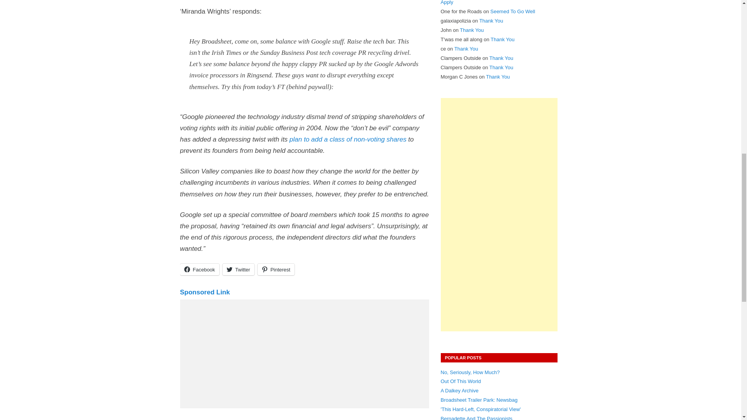 This screenshot has width=747, height=420. Describe the element at coordinates (199, 269) in the screenshot. I see `Facebook` at that location.